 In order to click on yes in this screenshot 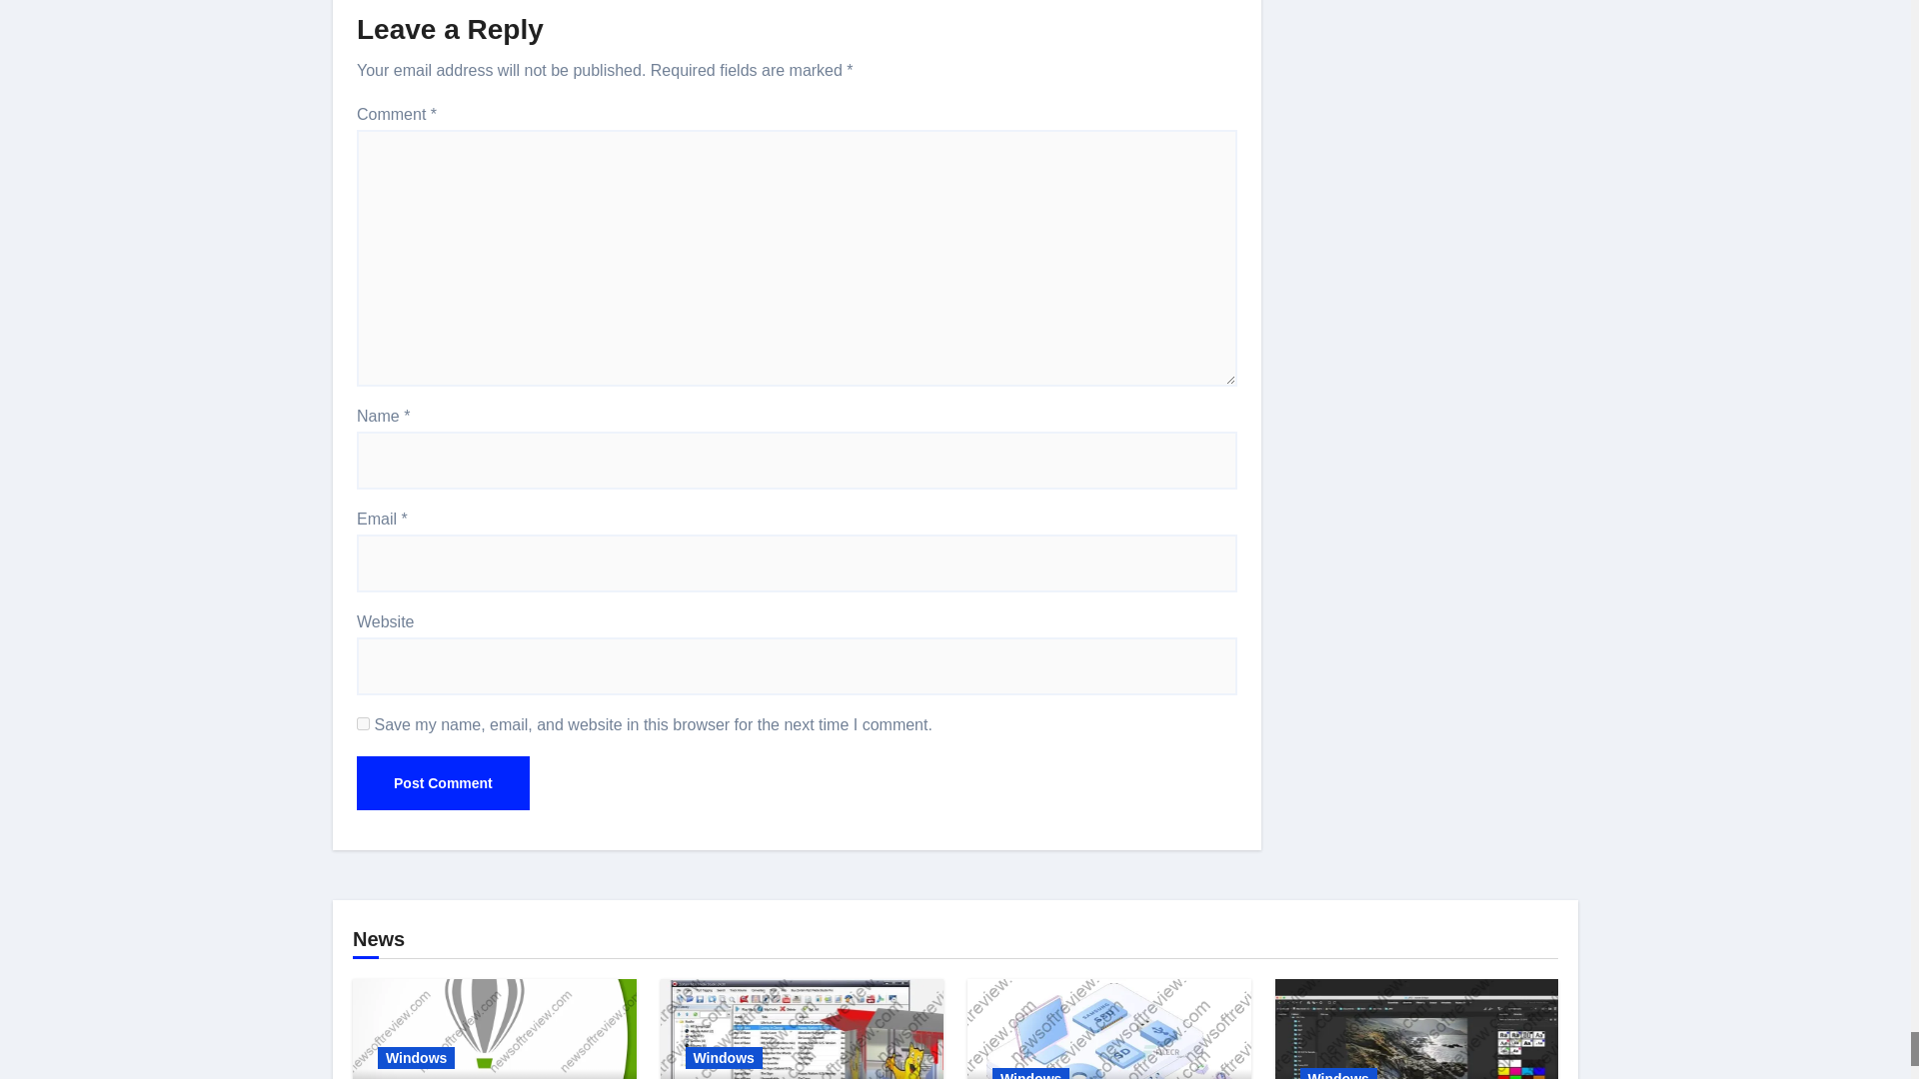, I will do `click(364, 723)`.